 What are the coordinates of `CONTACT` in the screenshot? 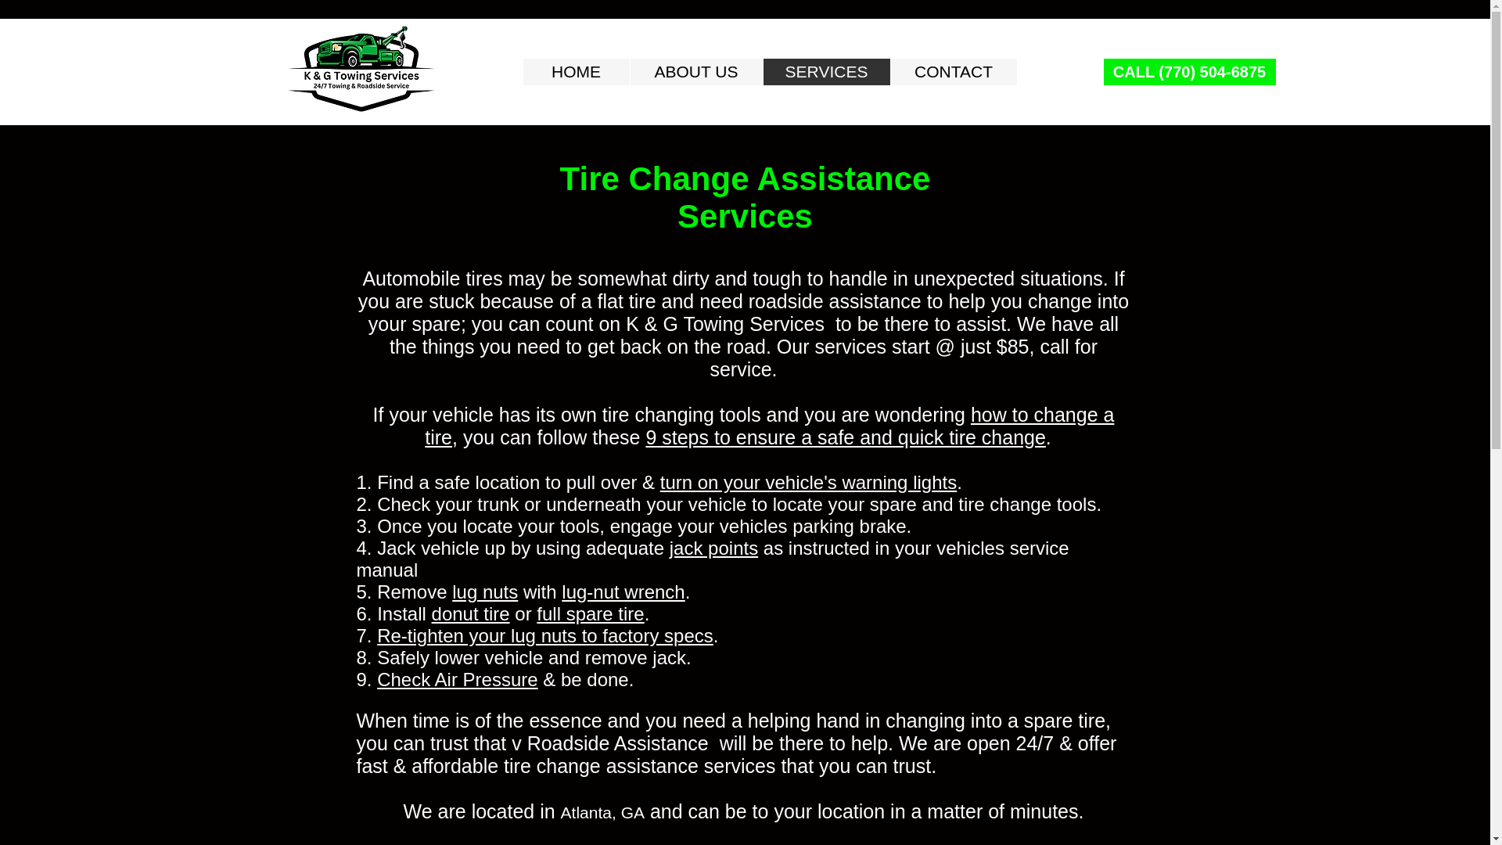 It's located at (953, 72).